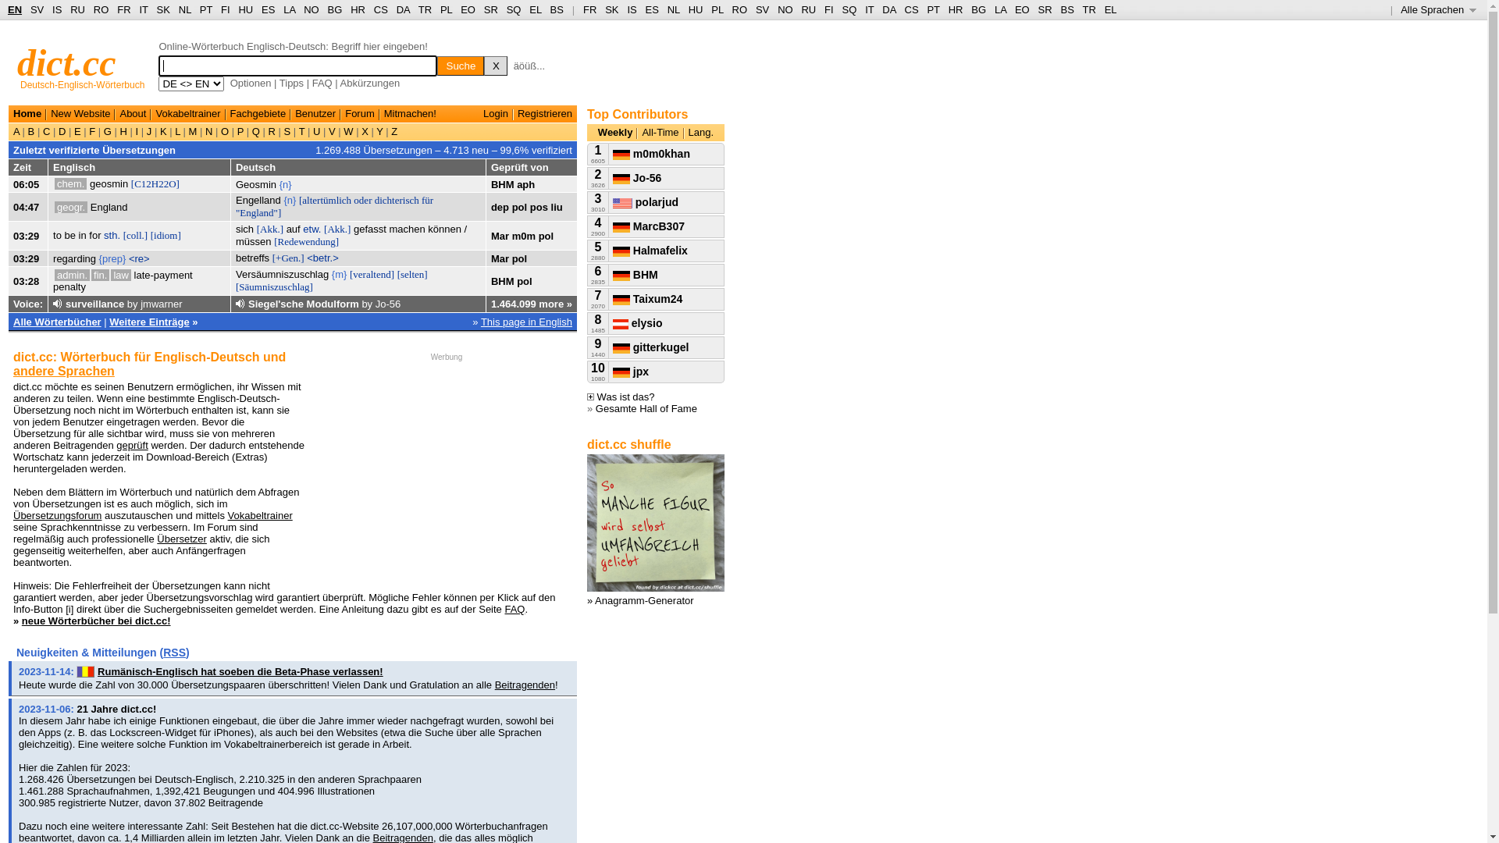 This screenshot has width=1499, height=843. Describe the element at coordinates (27, 281) in the screenshot. I see `03:28` at that location.